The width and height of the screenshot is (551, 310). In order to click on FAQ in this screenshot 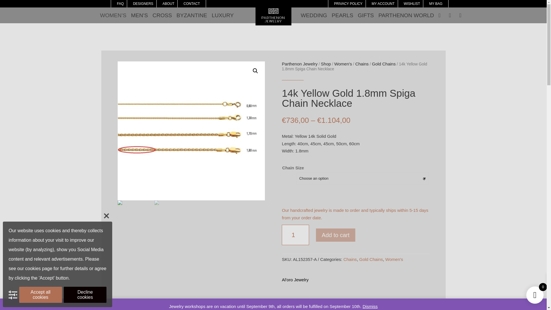, I will do `click(120, 4)`.